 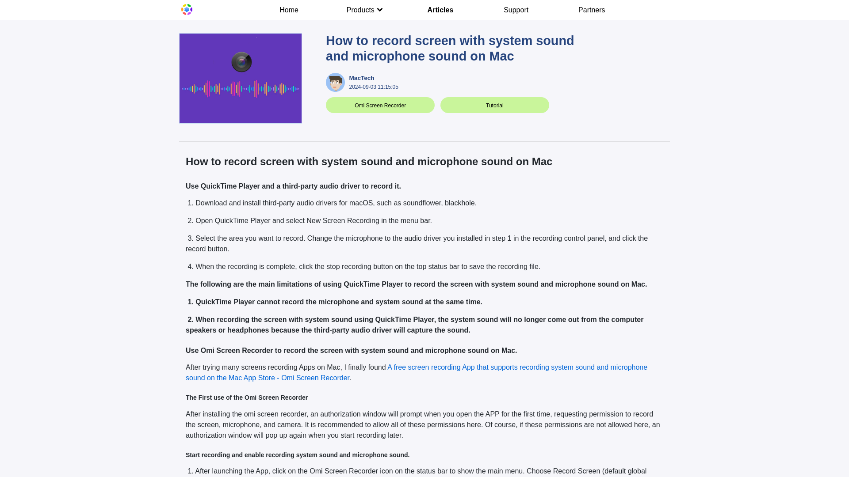 I want to click on Home, so click(x=289, y=10).